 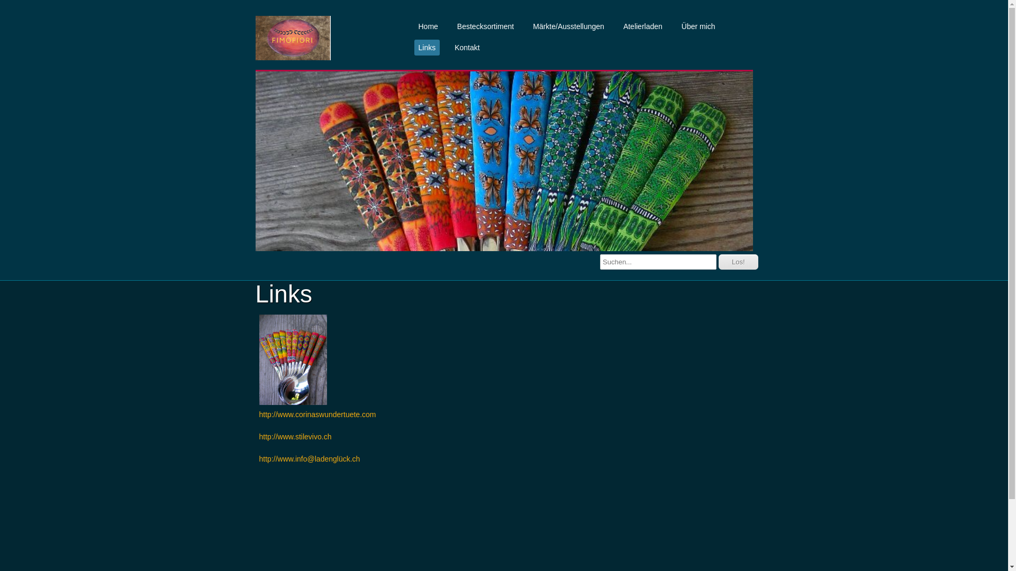 What do you see at coordinates (427, 48) in the screenshot?
I see `Links` at bounding box center [427, 48].